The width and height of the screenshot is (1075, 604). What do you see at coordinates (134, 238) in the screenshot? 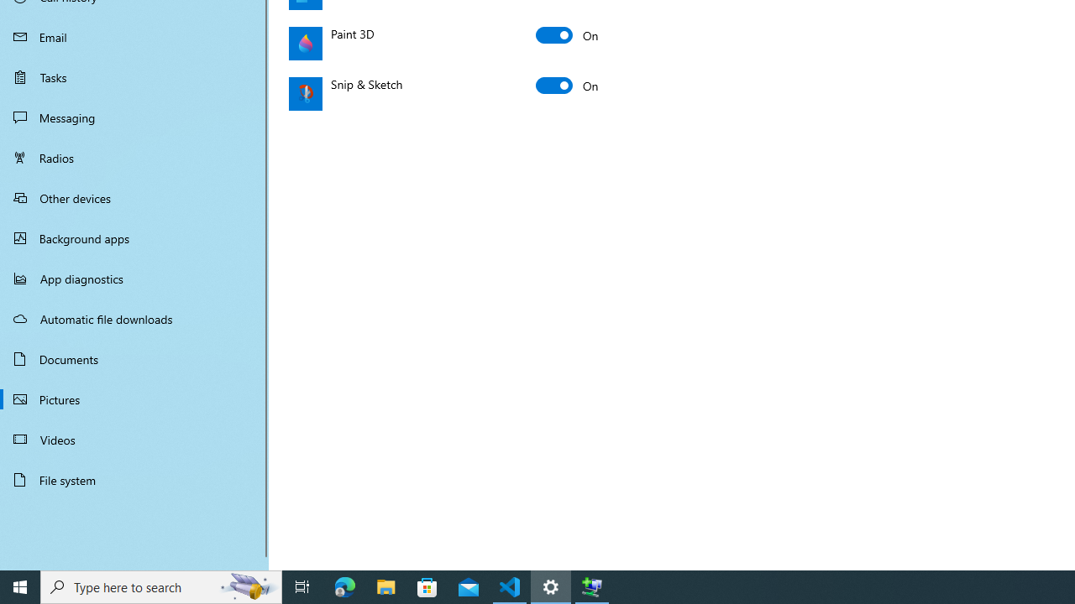
I see `Background apps` at bounding box center [134, 238].